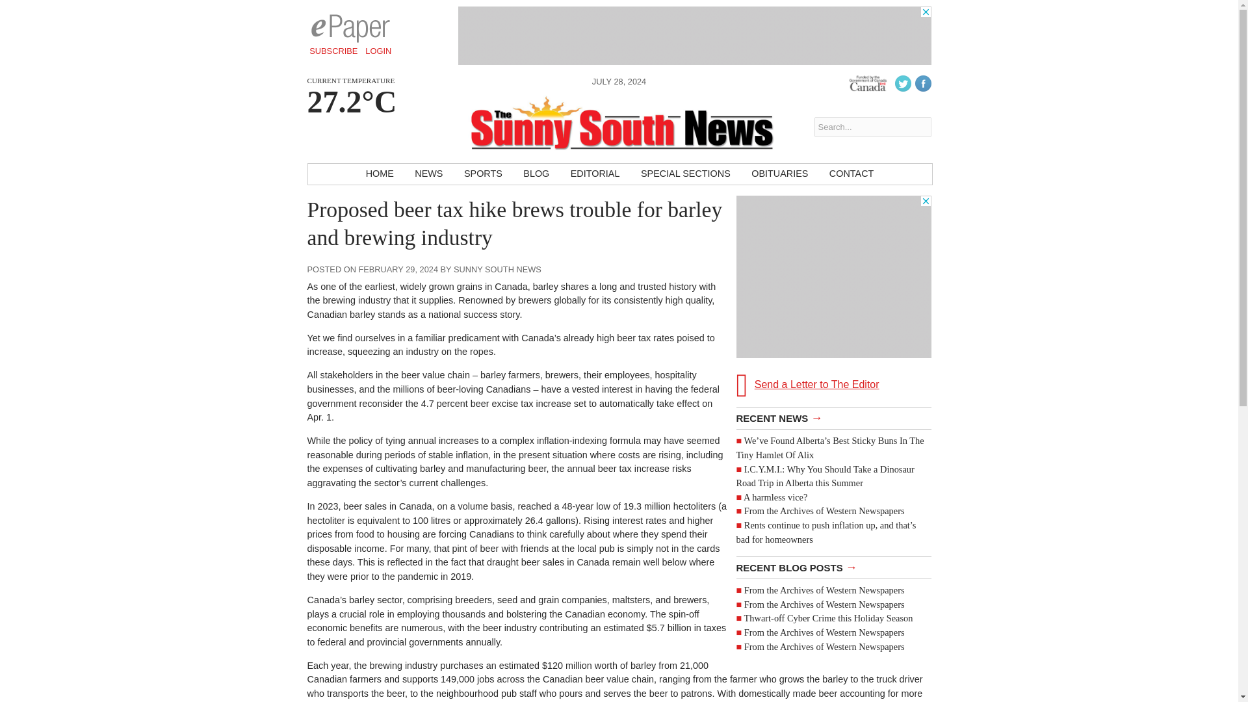 Image resolution: width=1248 pixels, height=702 pixels. I want to click on NEWS, so click(429, 174).